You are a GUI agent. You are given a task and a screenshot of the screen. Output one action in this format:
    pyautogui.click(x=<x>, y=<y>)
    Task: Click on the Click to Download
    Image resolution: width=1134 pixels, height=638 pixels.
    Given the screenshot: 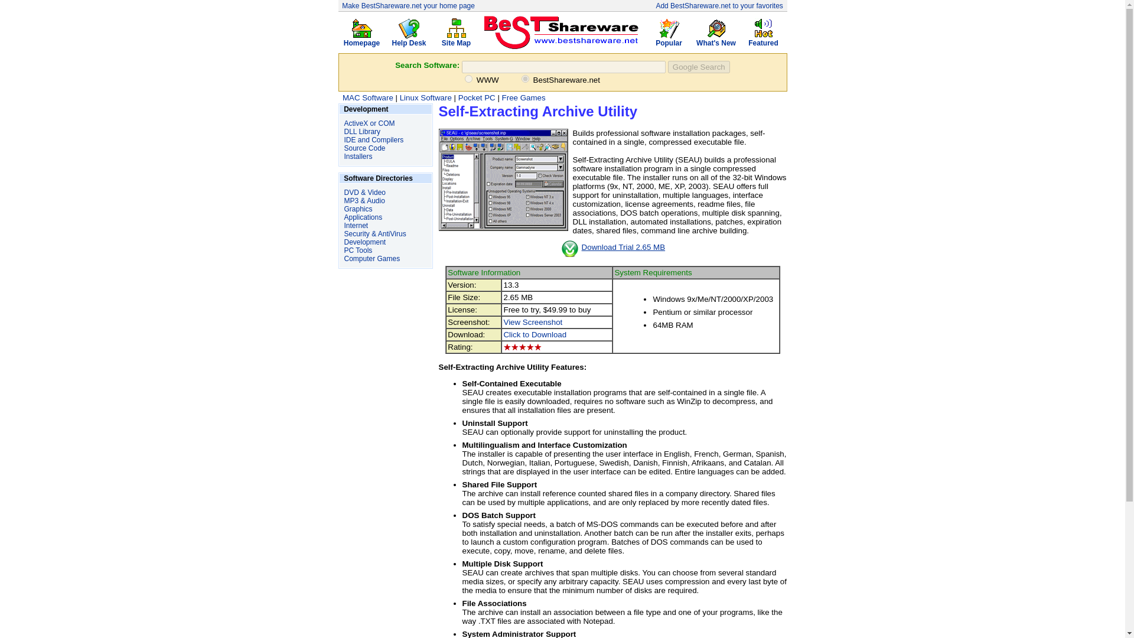 What is the action you would take?
    pyautogui.click(x=535, y=334)
    